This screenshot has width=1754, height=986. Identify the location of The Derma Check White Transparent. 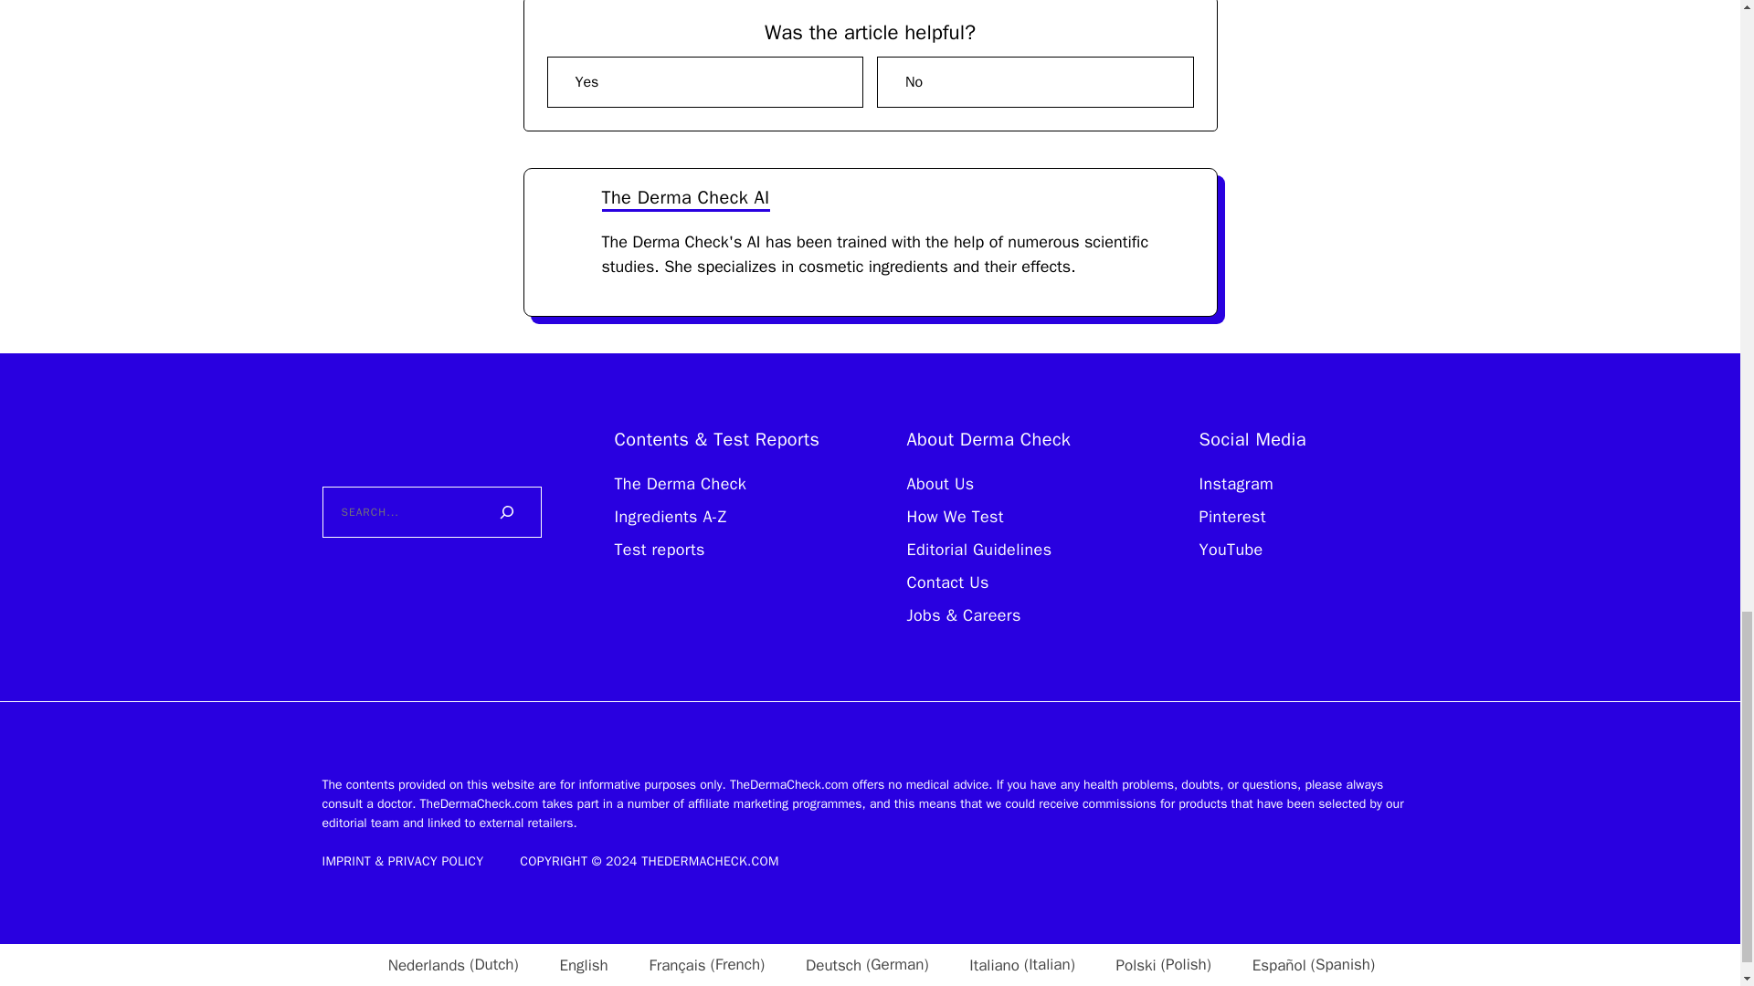
(430, 438).